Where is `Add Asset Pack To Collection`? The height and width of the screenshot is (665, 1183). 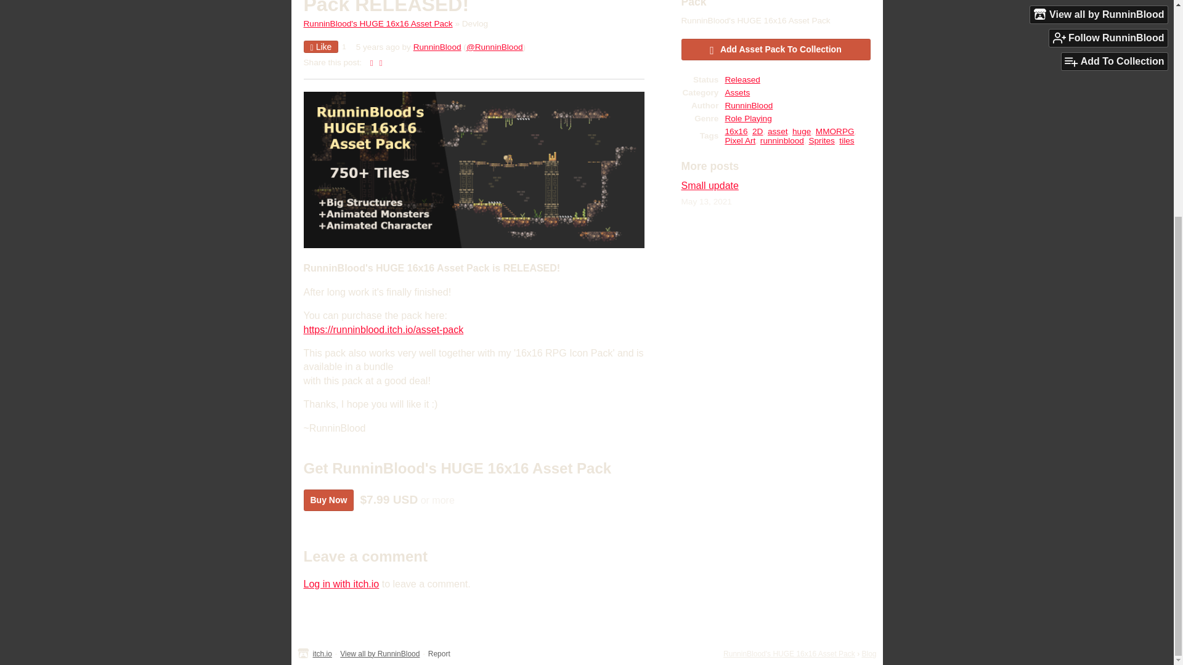
Add Asset Pack To Collection is located at coordinates (776, 49).